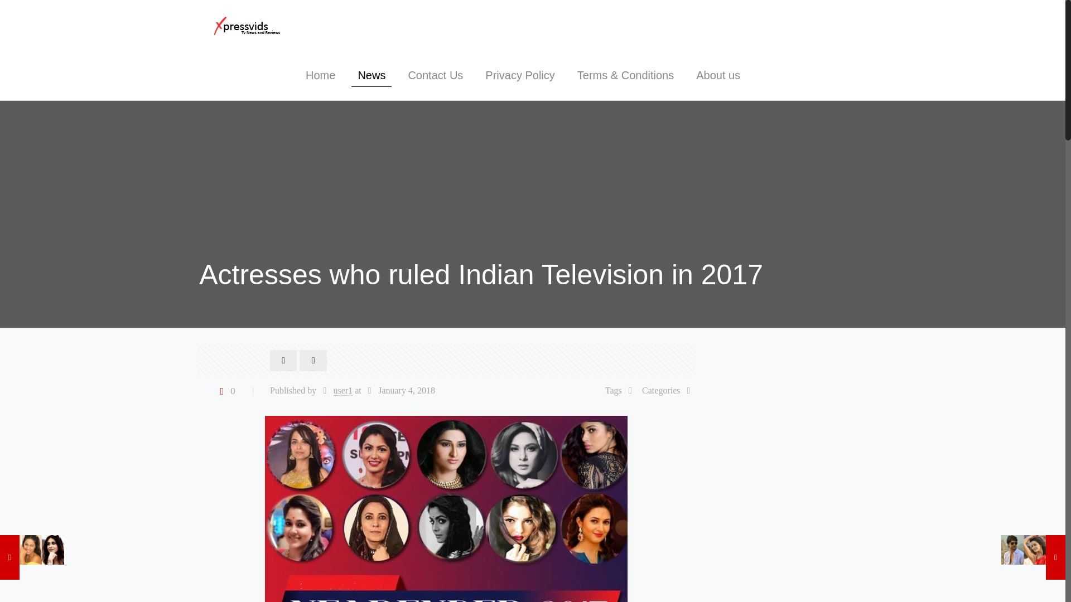 The height and width of the screenshot is (602, 1071). Describe the element at coordinates (520, 75) in the screenshot. I see `Privacy Policy` at that location.